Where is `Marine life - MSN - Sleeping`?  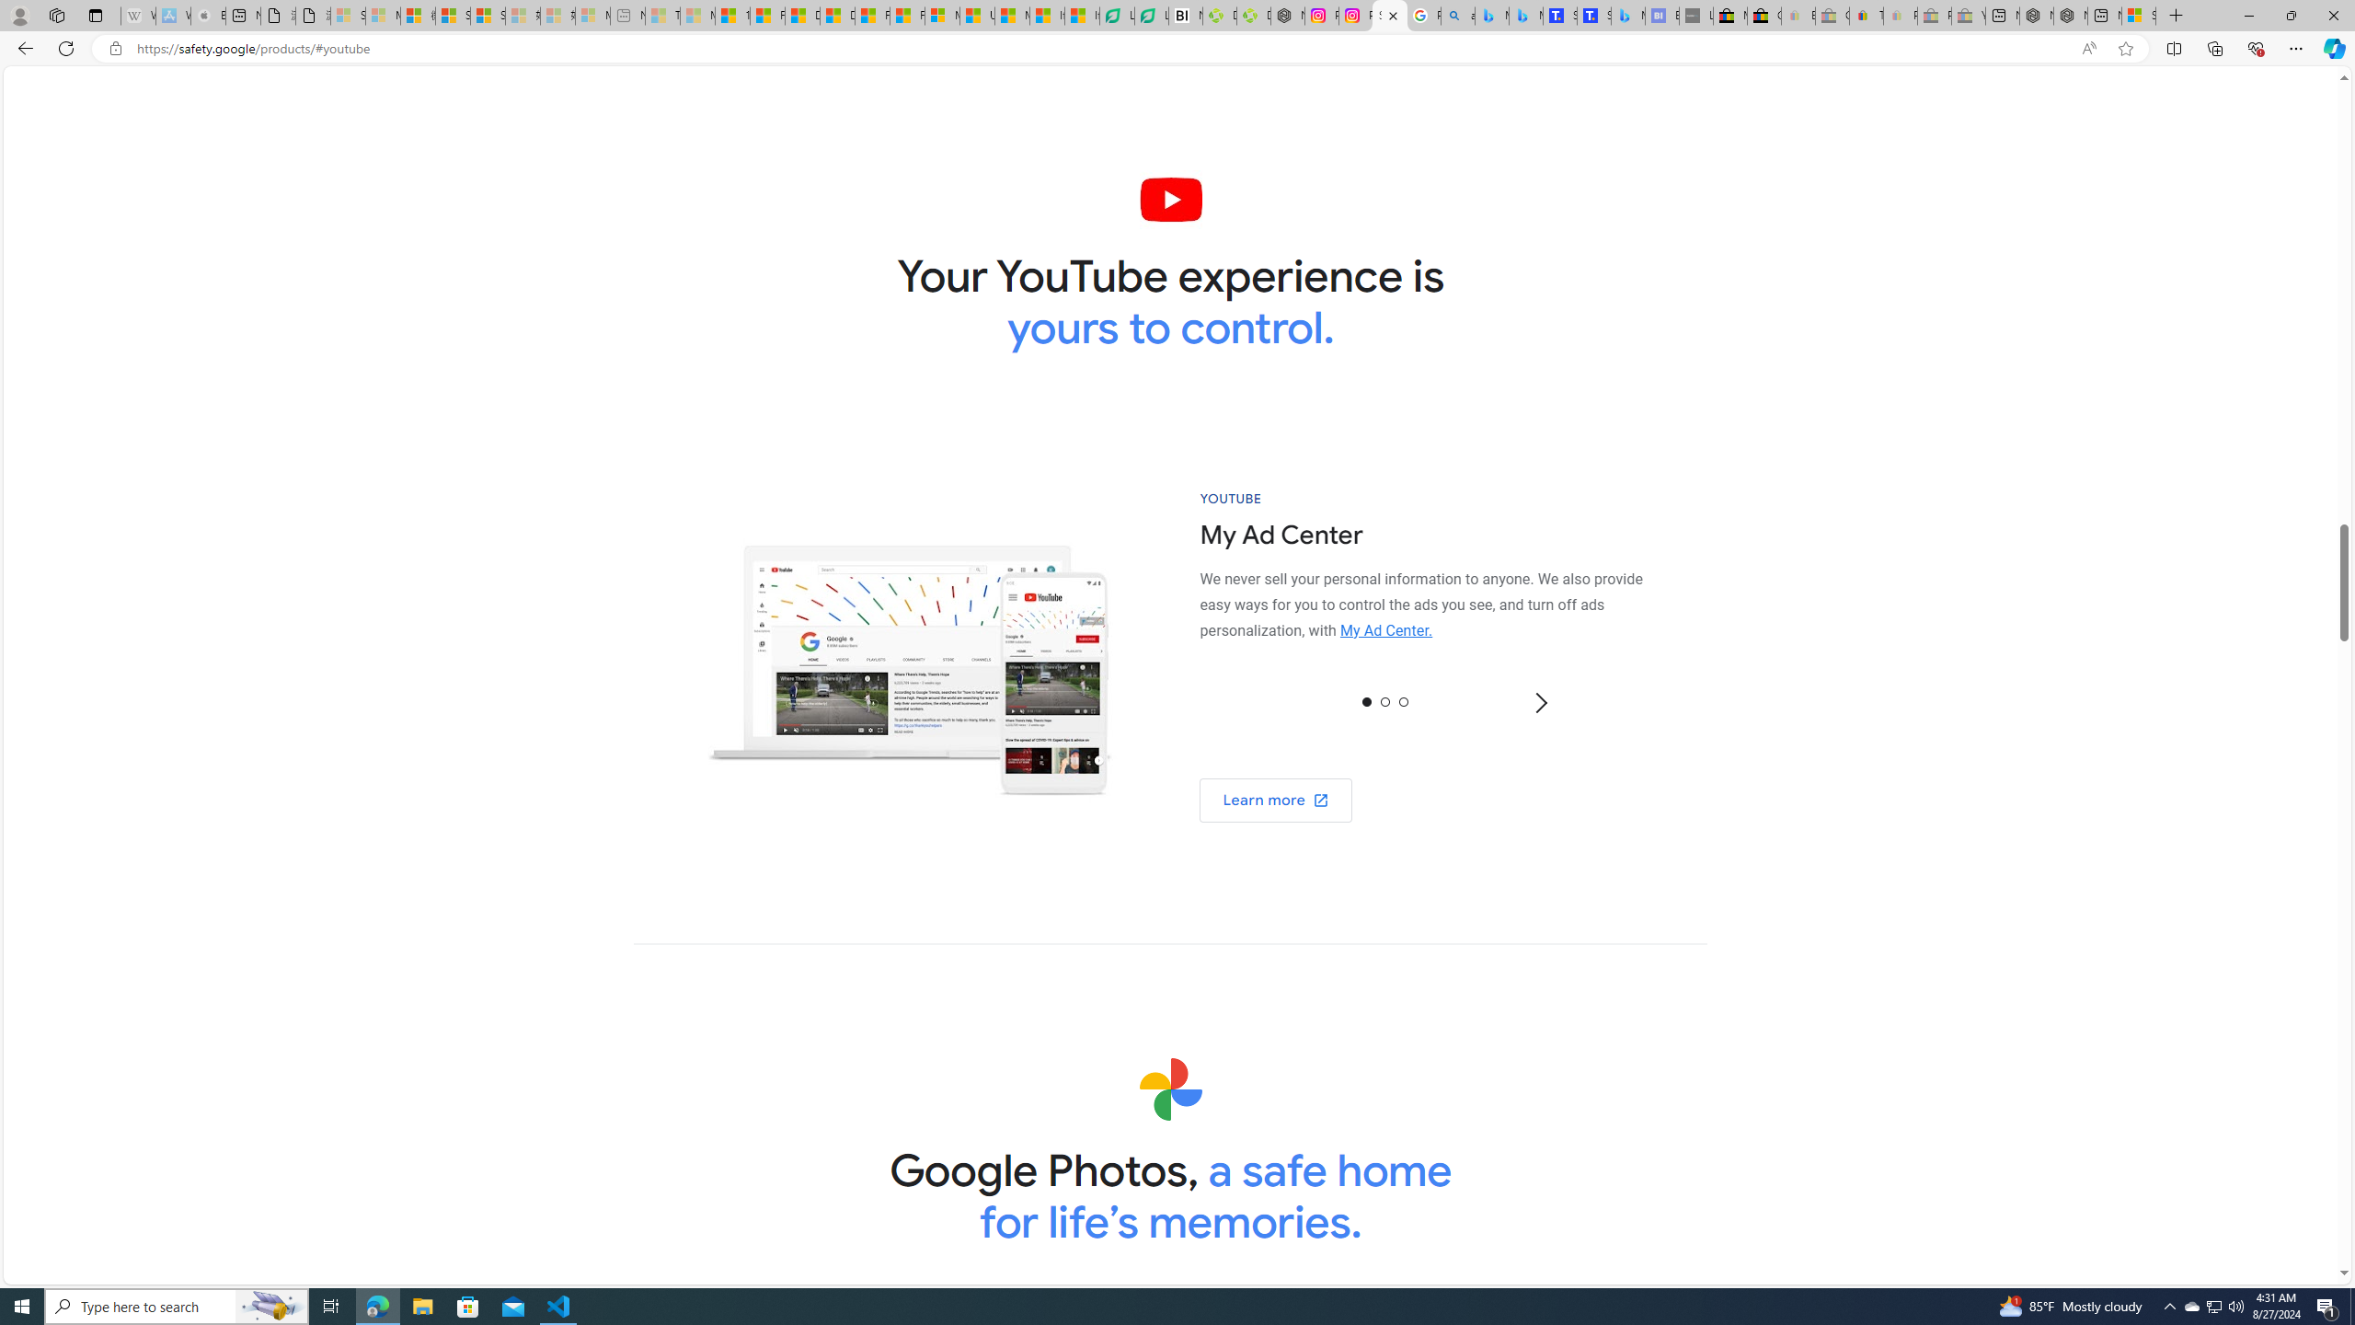 Marine life - MSN - Sleeping is located at coordinates (697, 16).